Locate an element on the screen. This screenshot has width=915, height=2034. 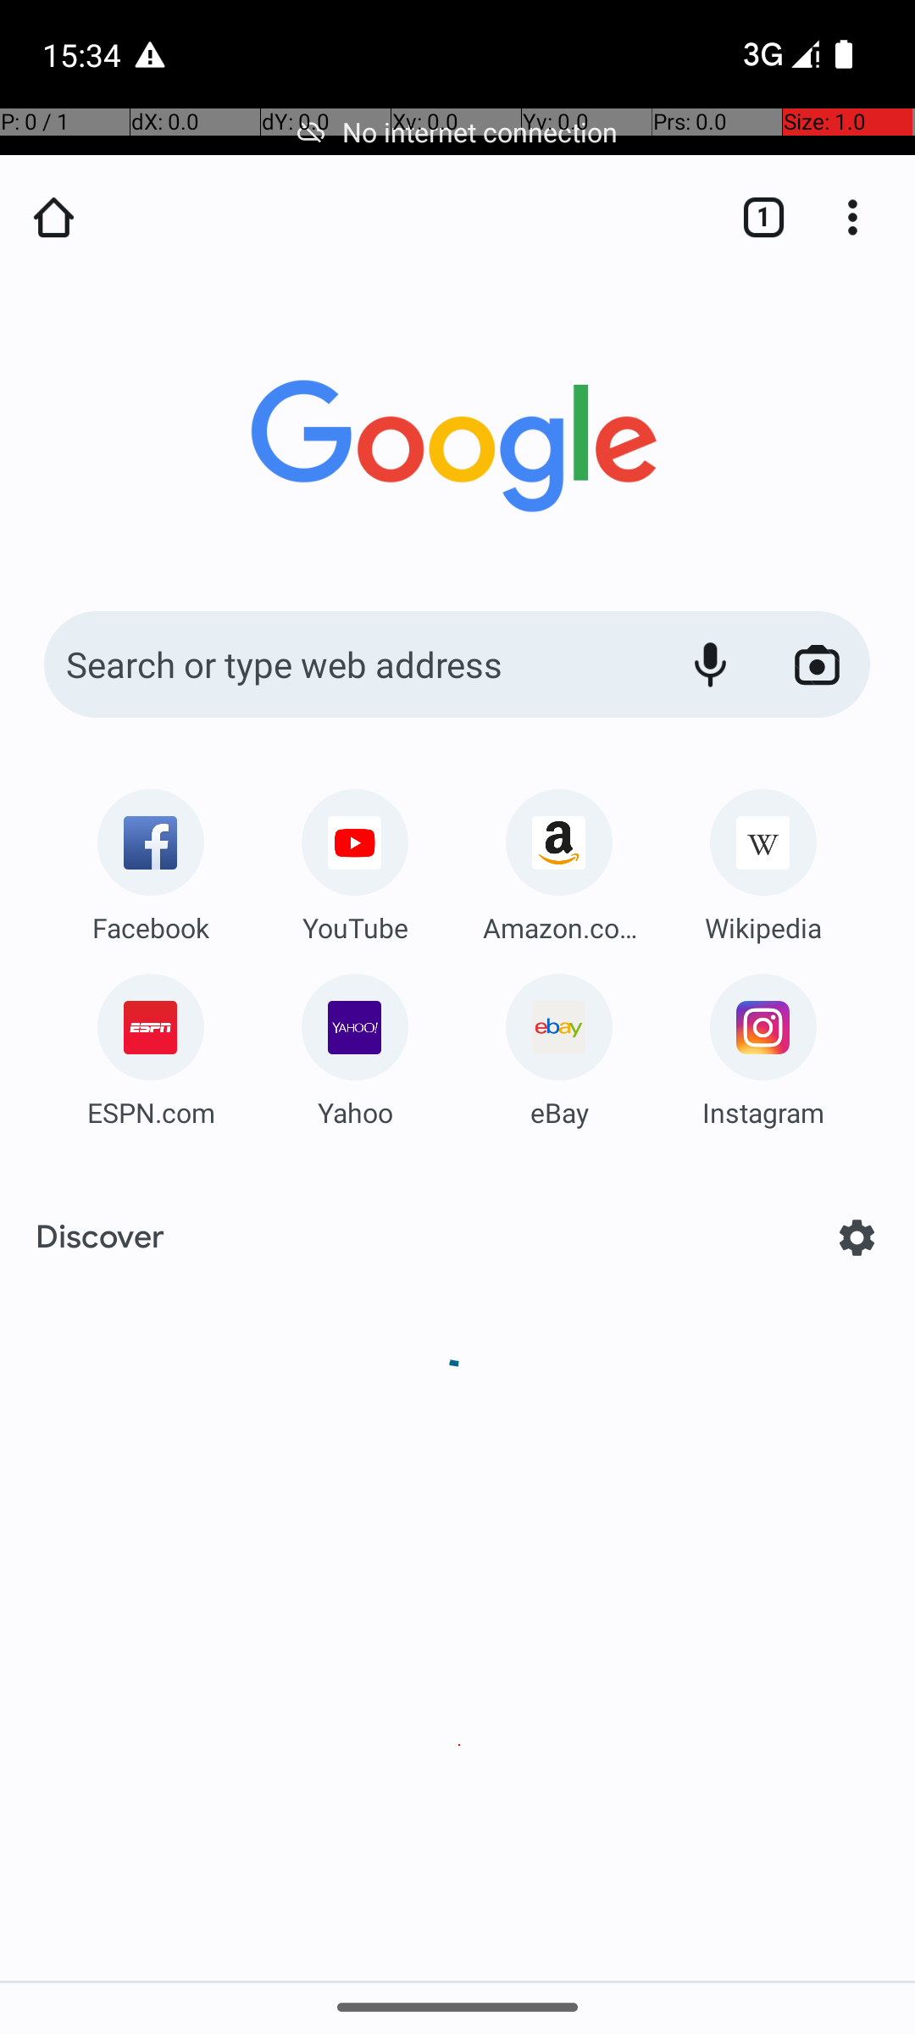
Instagram is located at coordinates (763, 1112).